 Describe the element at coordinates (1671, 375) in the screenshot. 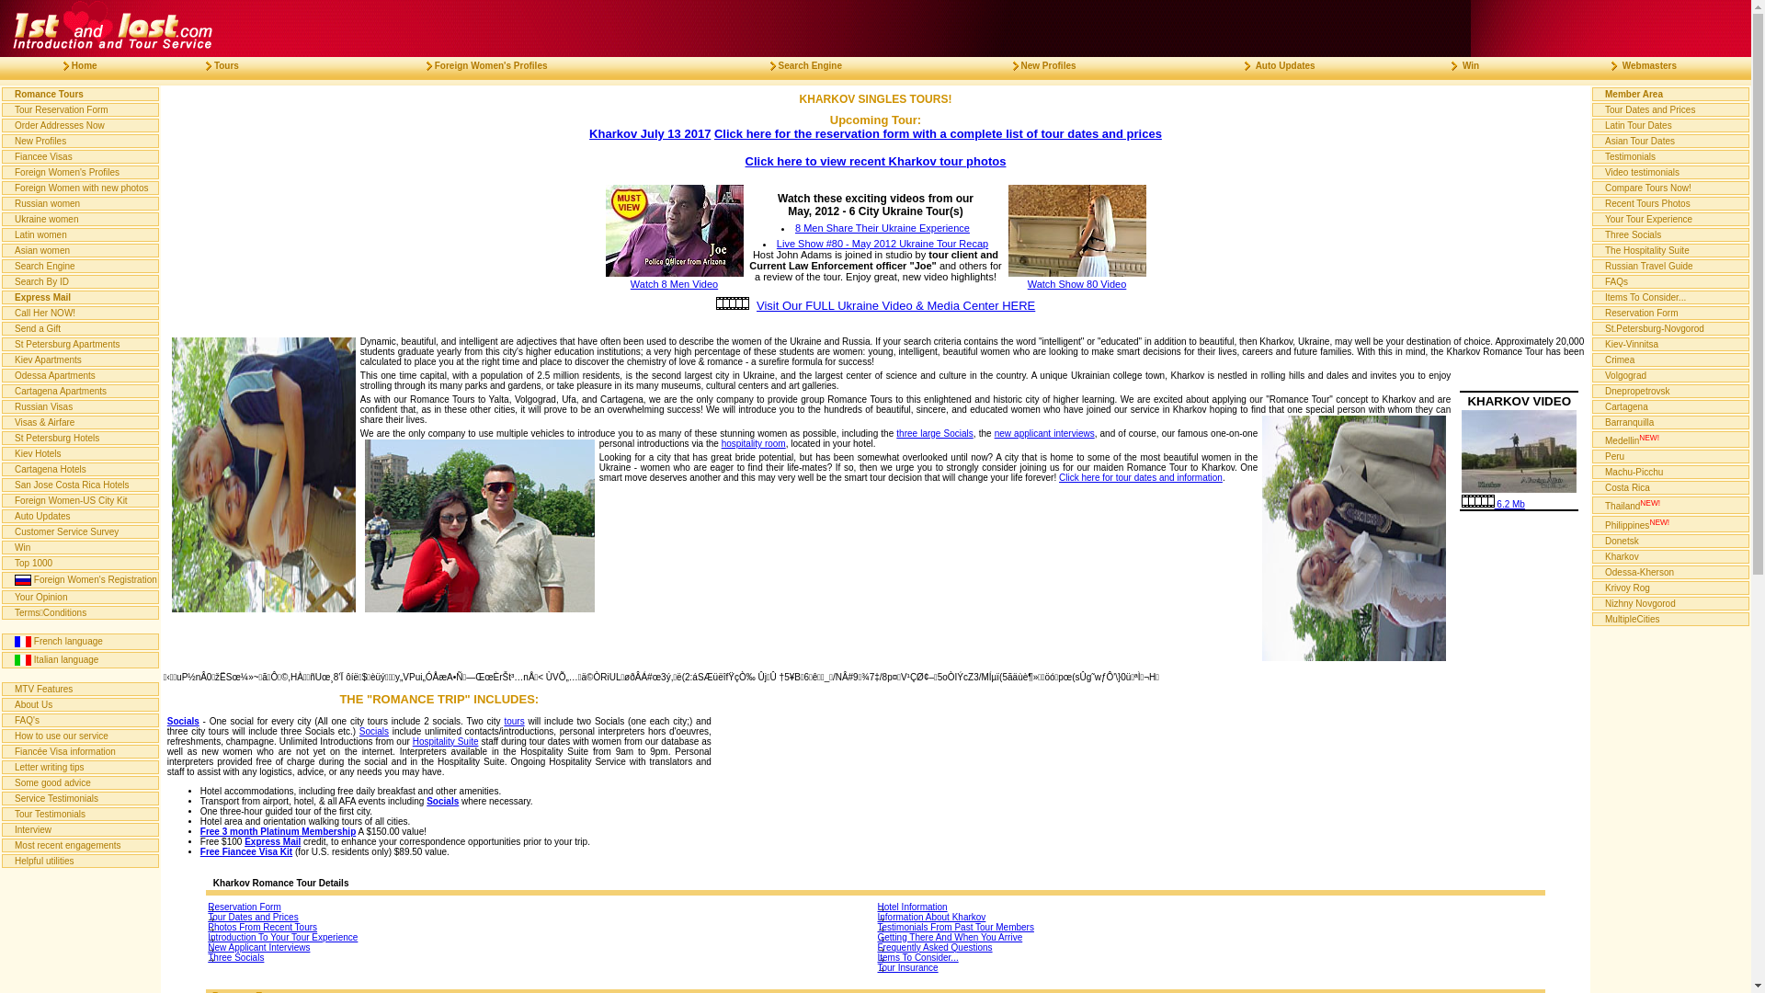

I see `Volgograd` at that location.